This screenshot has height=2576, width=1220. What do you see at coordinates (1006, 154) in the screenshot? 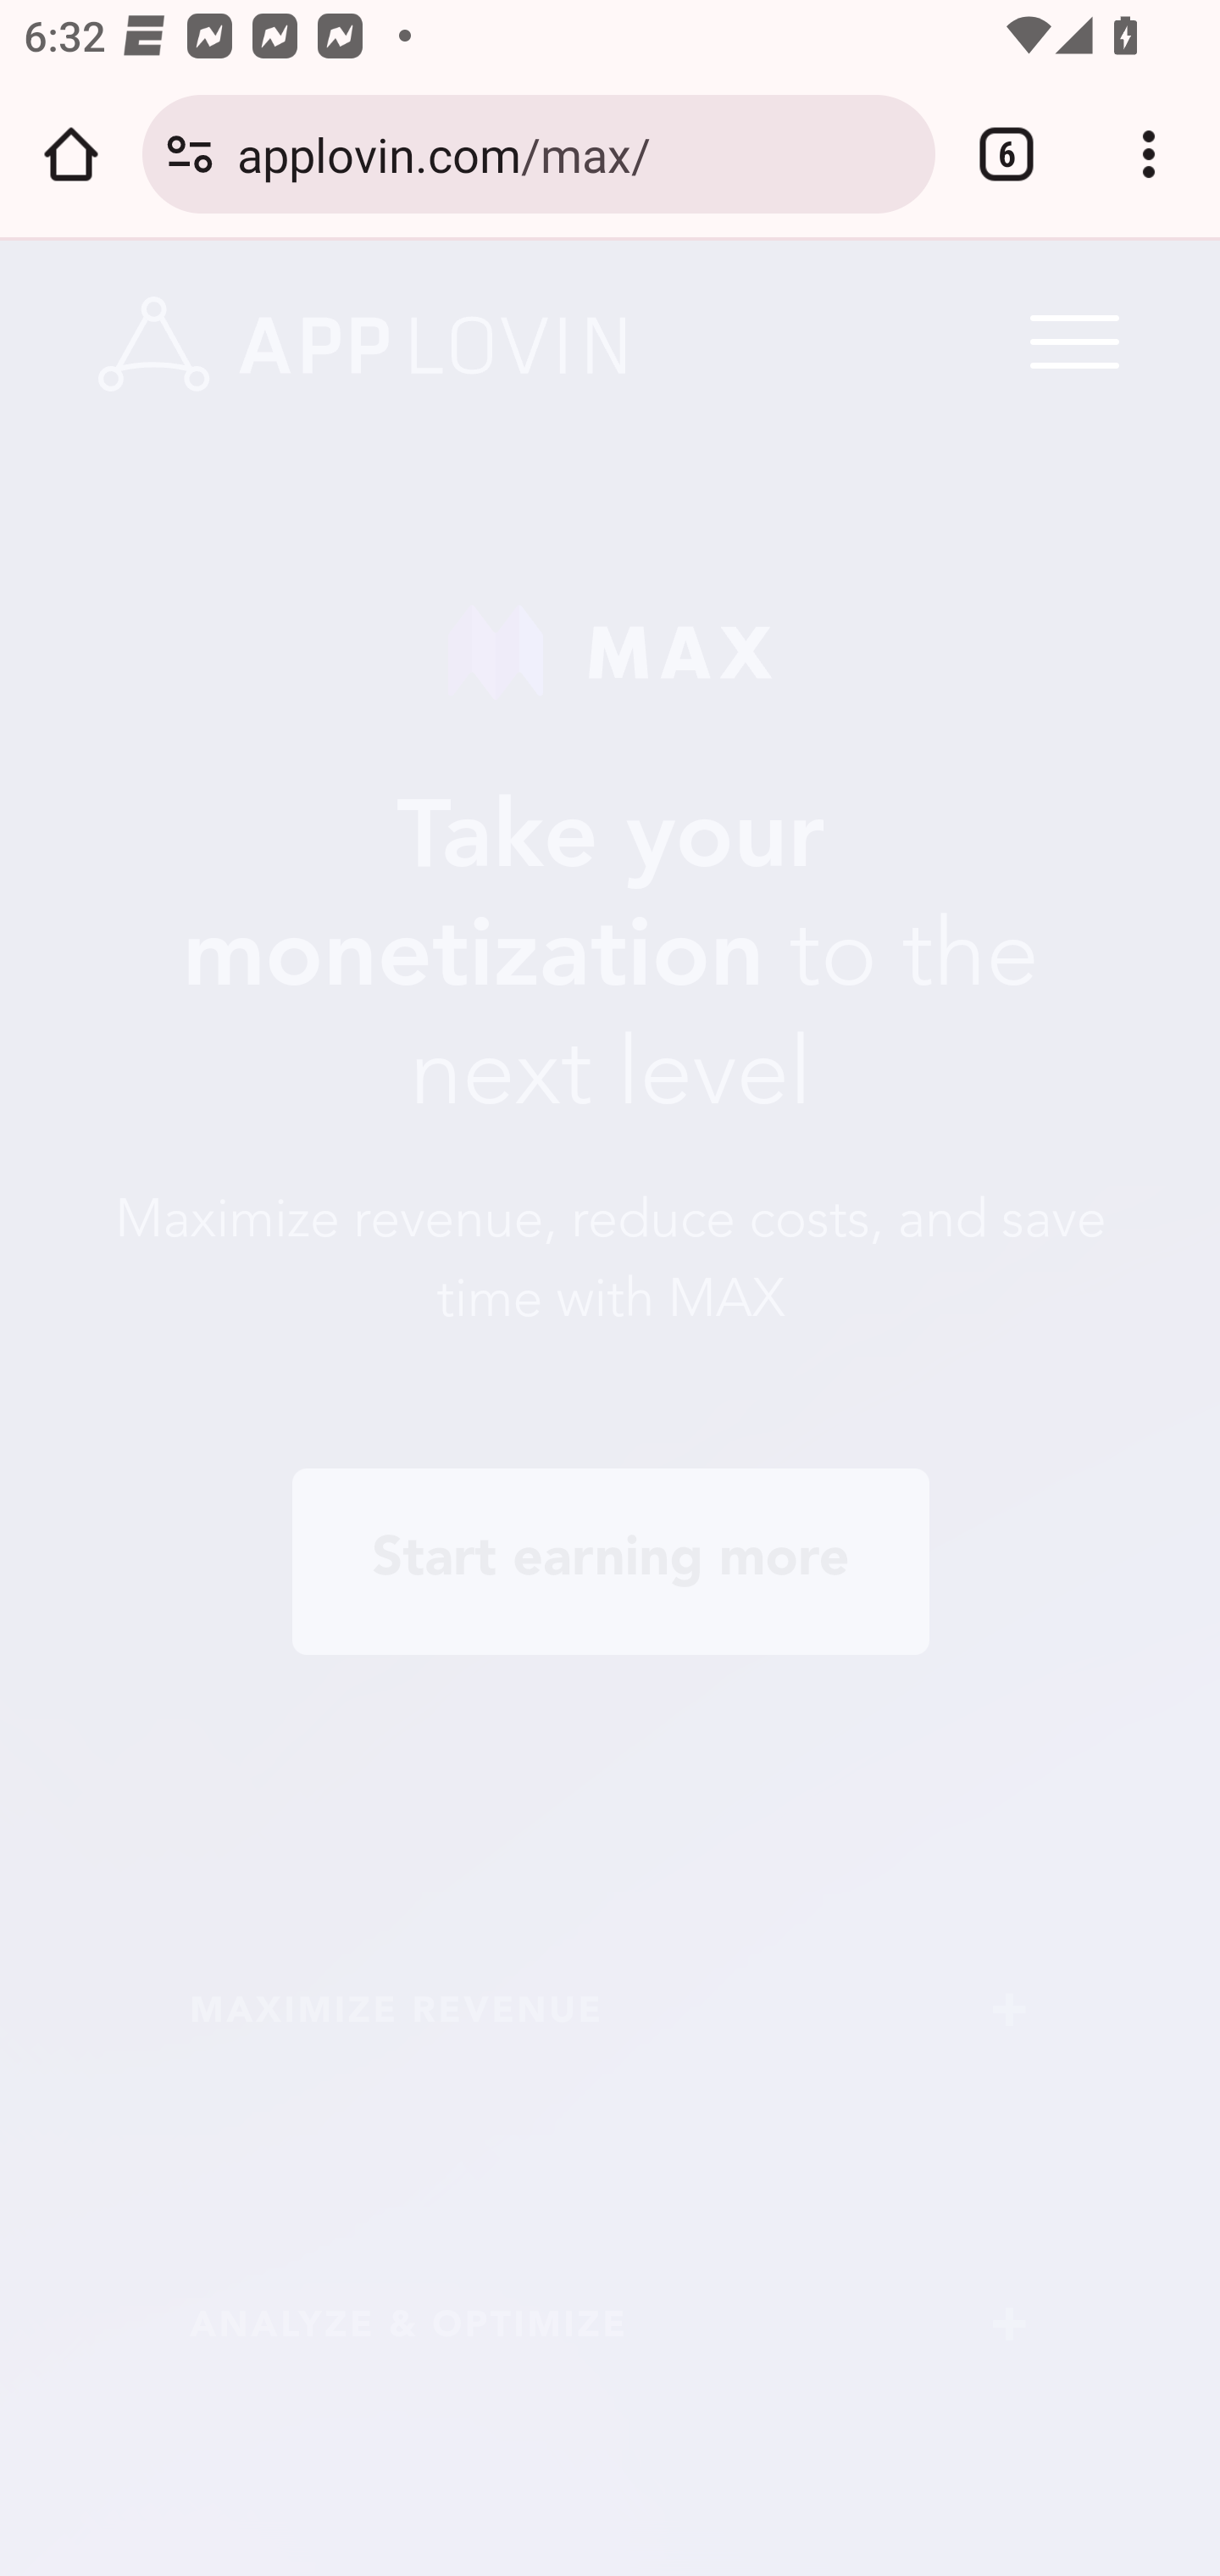
I see `Switch or close tabs` at bounding box center [1006, 154].